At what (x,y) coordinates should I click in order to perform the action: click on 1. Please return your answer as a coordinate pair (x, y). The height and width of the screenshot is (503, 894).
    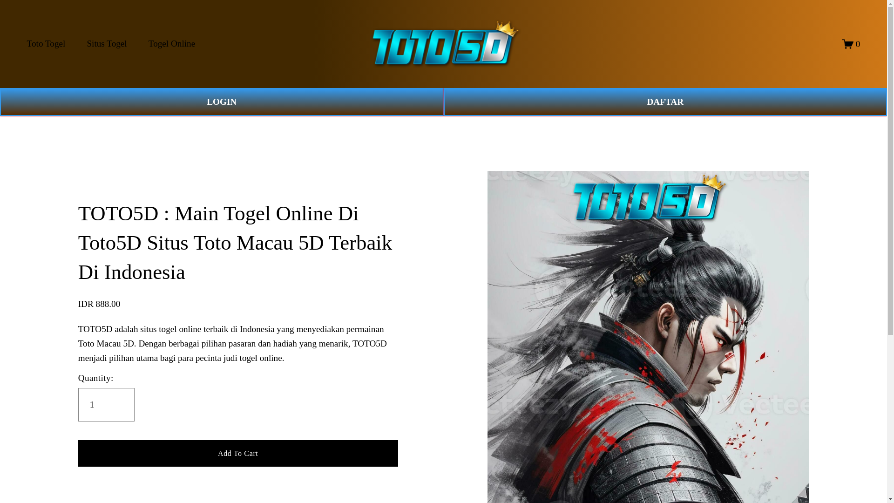
    Looking at the image, I should click on (106, 404).